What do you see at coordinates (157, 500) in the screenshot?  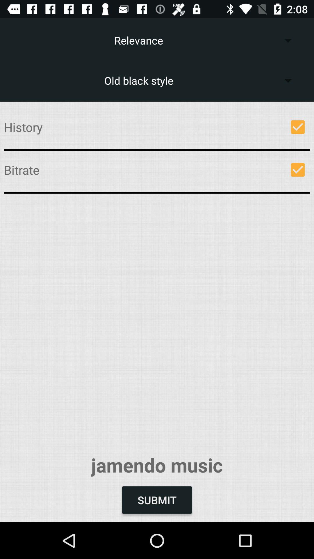 I see `select the submit icon` at bounding box center [157, 500].